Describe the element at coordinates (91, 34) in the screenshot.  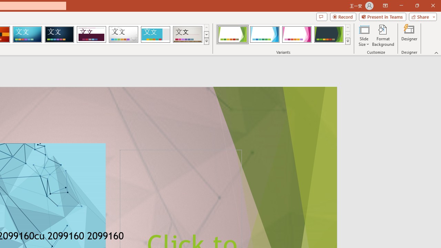
I see `Dividend Loading Preview...` at that location.